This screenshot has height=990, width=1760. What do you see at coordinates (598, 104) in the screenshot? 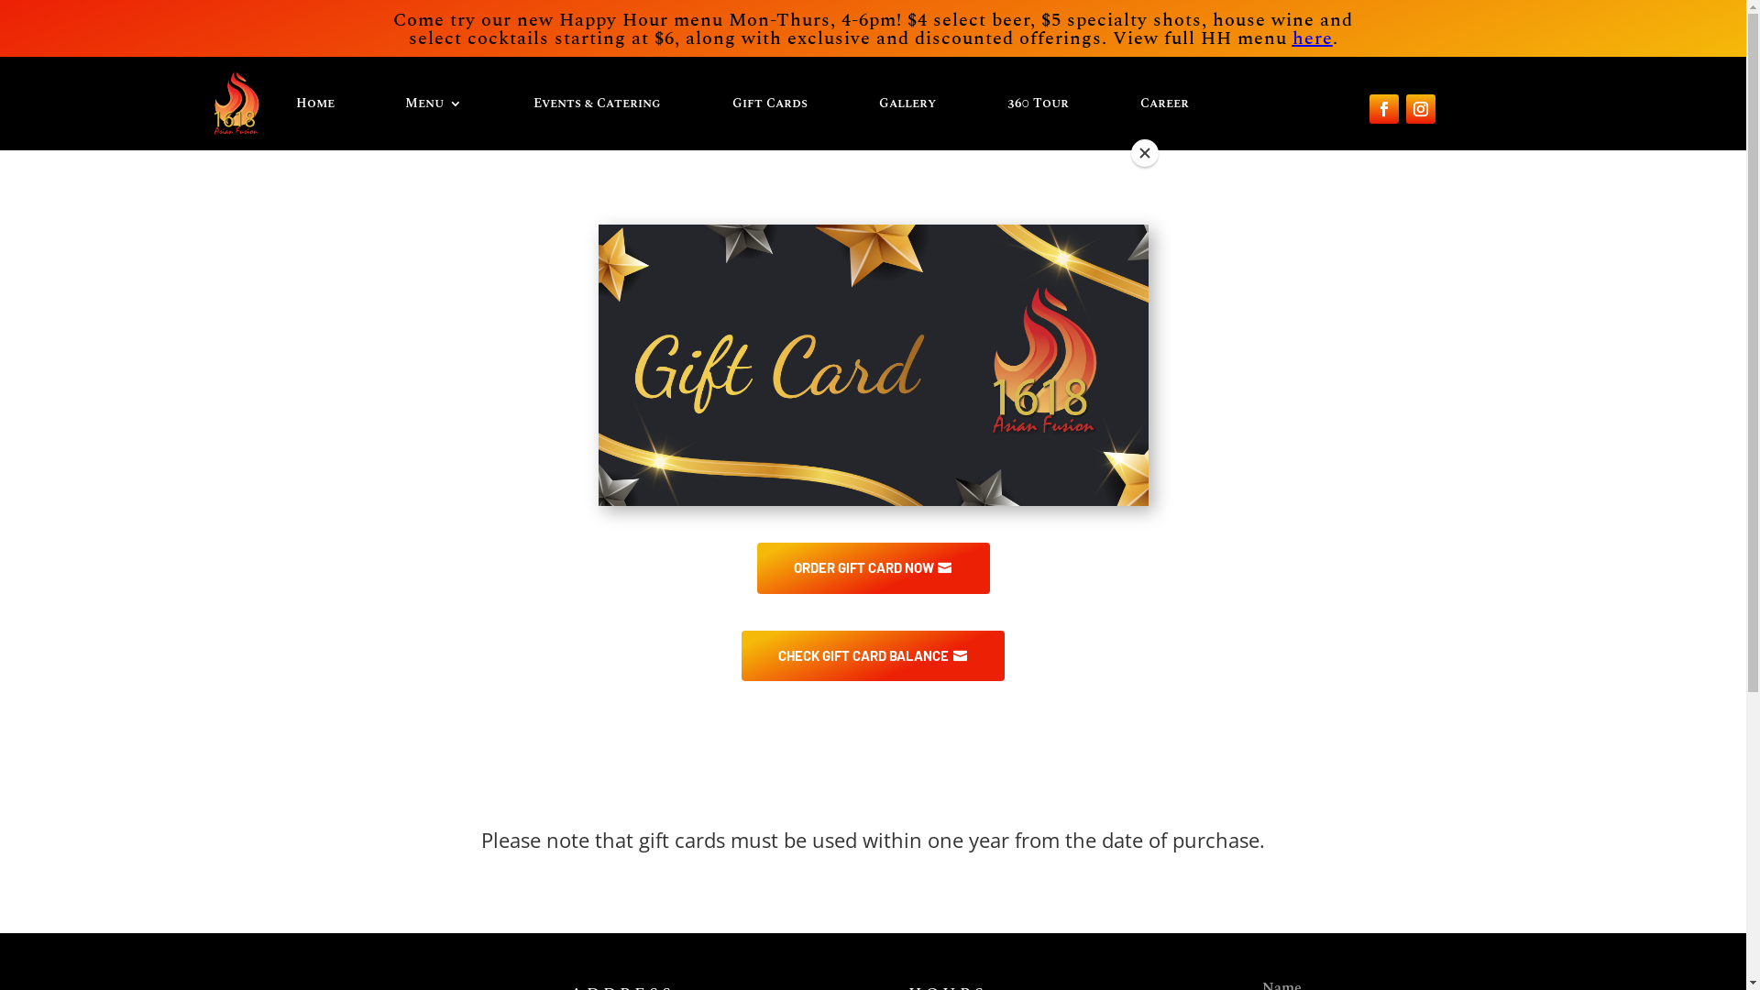
I see `Events & Catering` at bounding box center [598, 104].